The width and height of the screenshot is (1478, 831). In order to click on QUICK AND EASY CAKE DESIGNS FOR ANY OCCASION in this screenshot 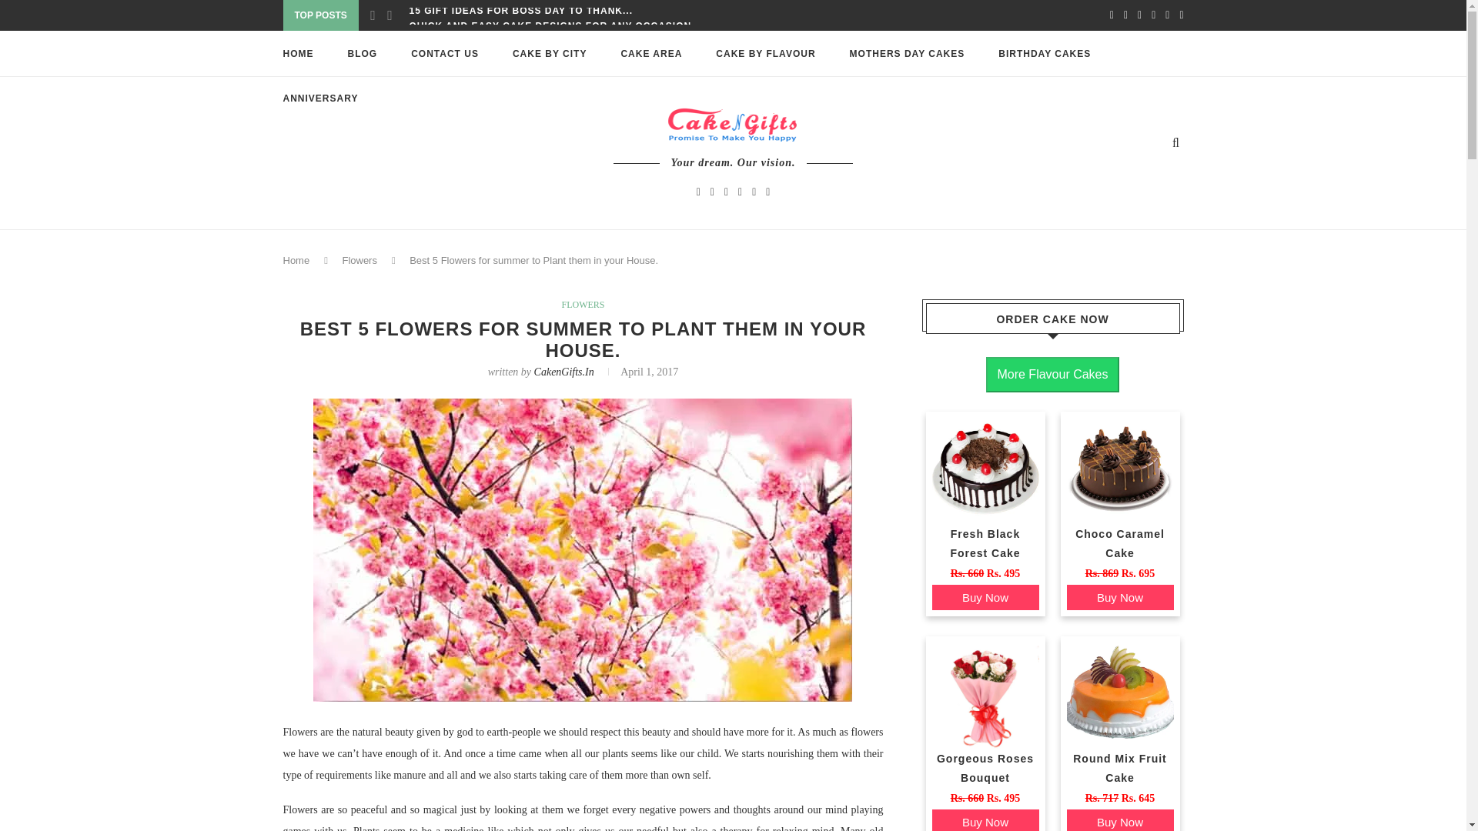, I will do `click(550, 26)`.